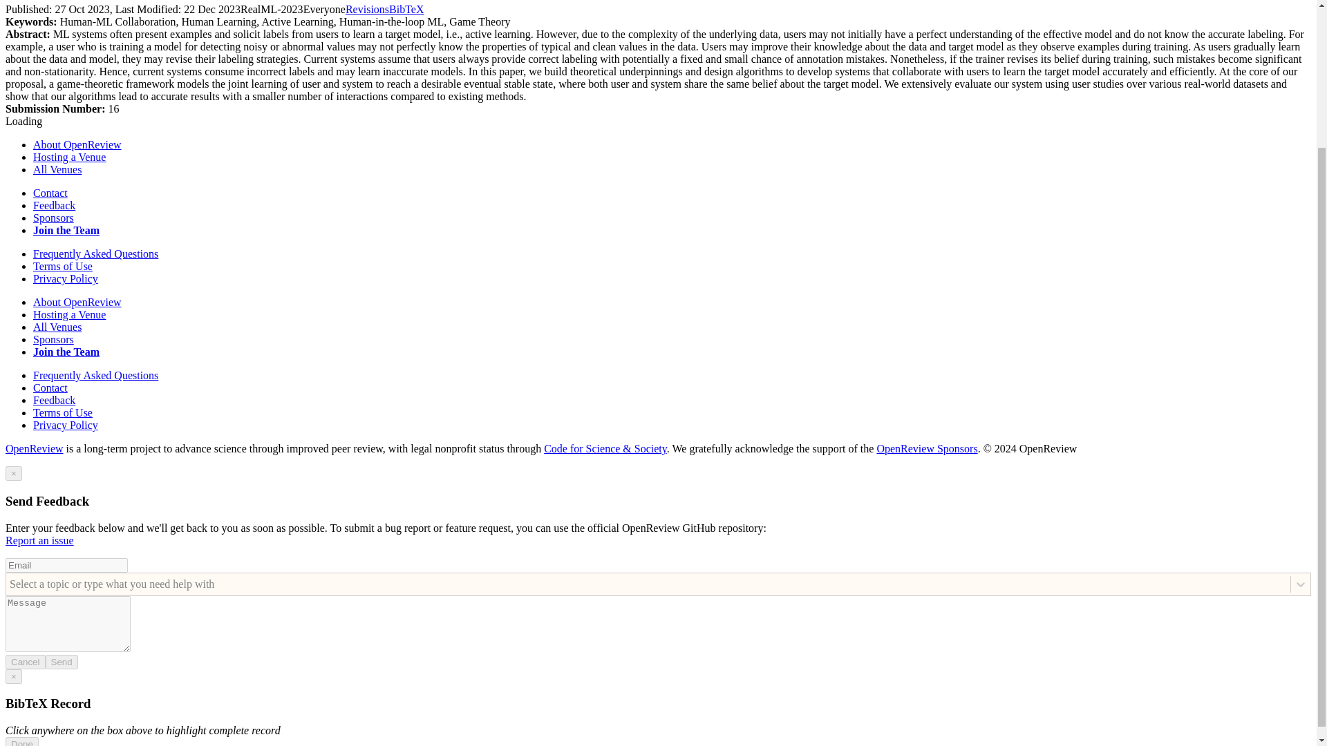 The width and height of the screenshot is (1327, 746). What do you see at coordinates (54, 218) in the screenshot?
I see `Sponsors` at bounding box center [54, 218].